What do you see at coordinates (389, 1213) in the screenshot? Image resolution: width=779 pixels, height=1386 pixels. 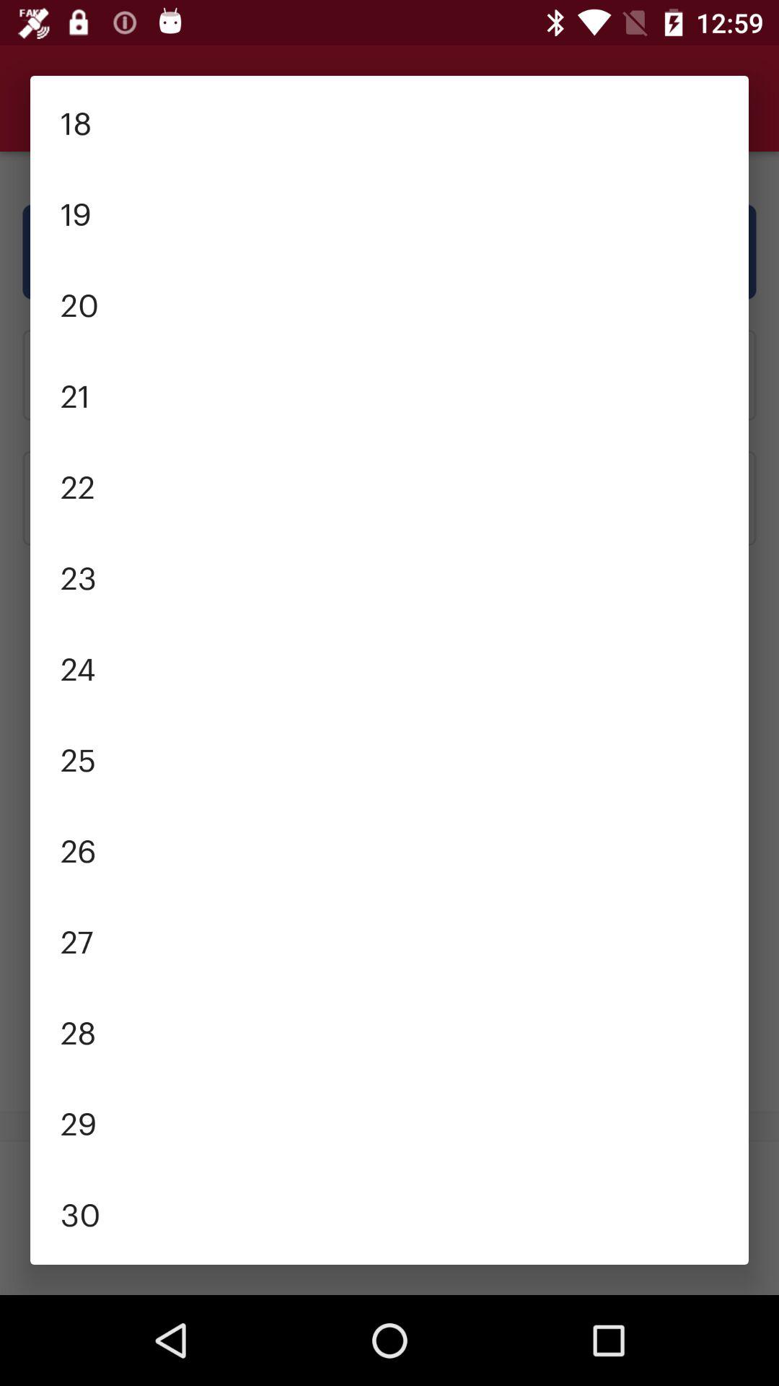 I see `flip to the 30 item` at bounding box center [389, 1213].